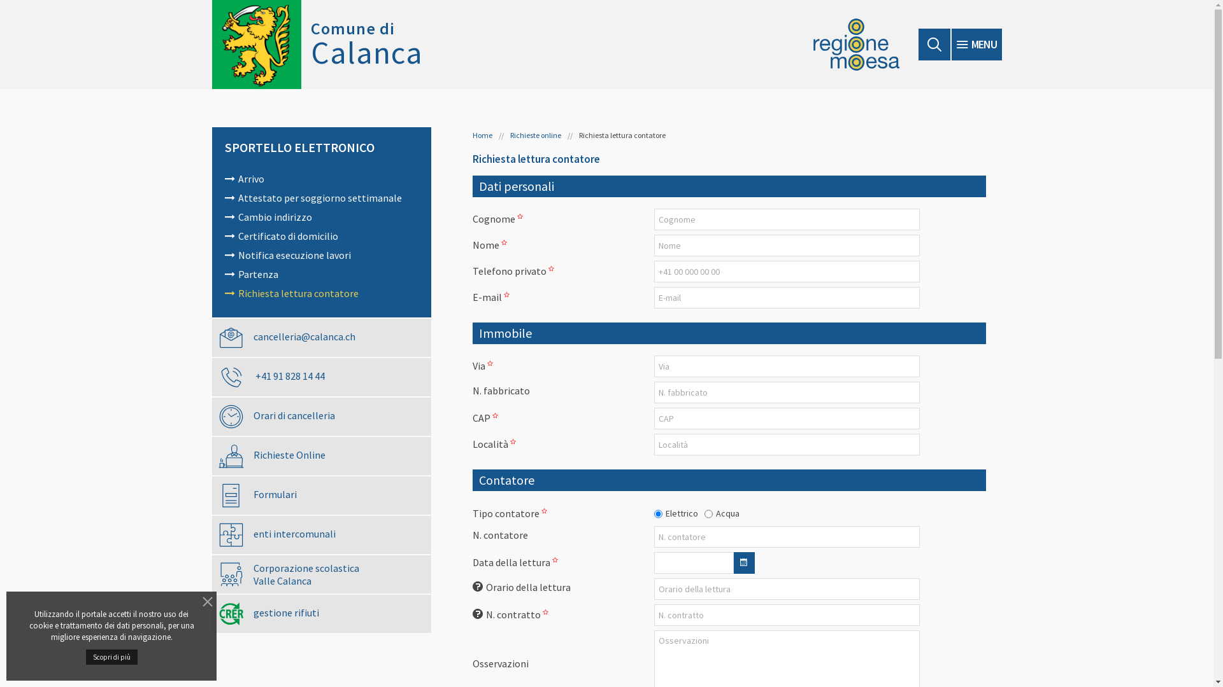  I want to click on MENU, so click(977, 45).